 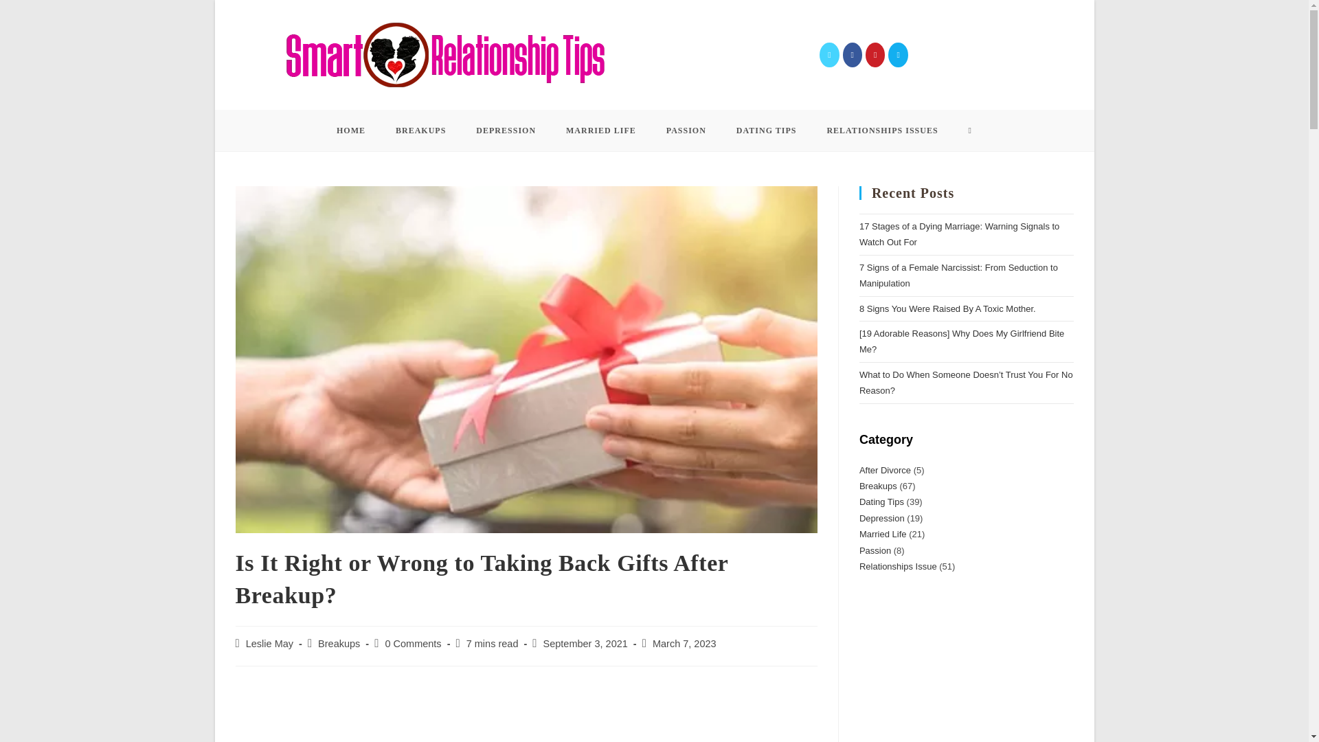 I want to click on 0 Comments, so click(x=412, y=643).